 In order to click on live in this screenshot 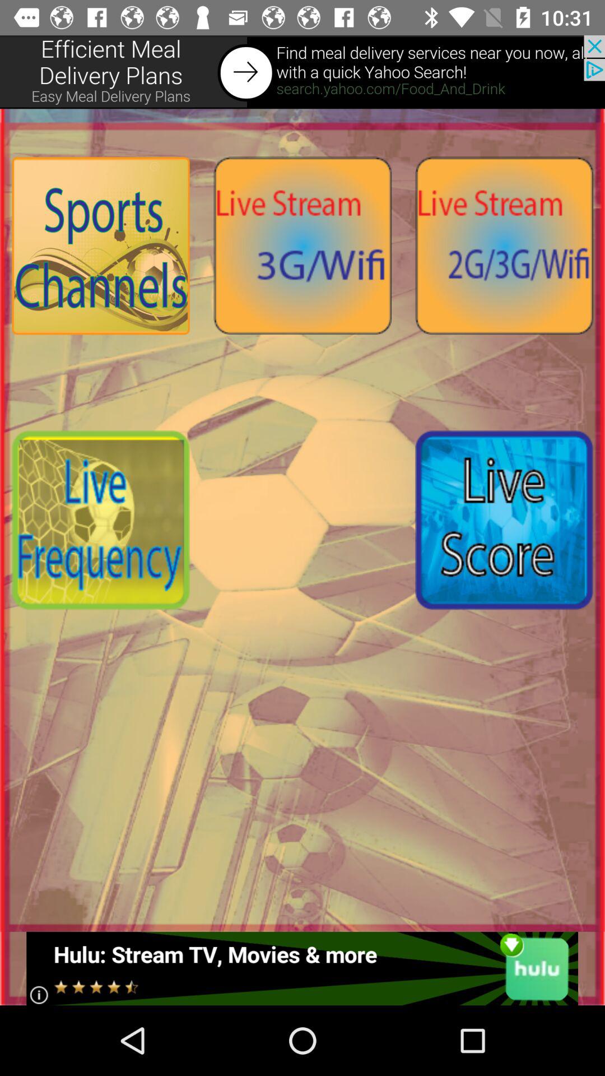, I will do `click(504, 520)`.